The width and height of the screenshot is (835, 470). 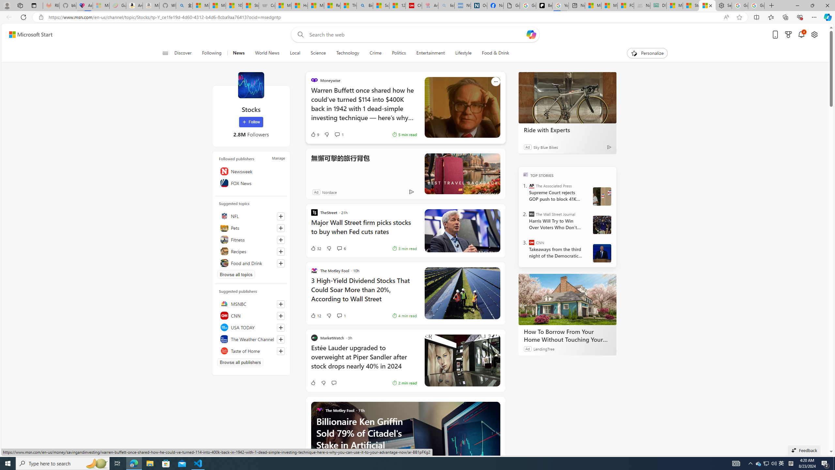 What do you see at coordinates (375, 53) in the screenshot?
I see `Crime` at bounding box center [375, 53].